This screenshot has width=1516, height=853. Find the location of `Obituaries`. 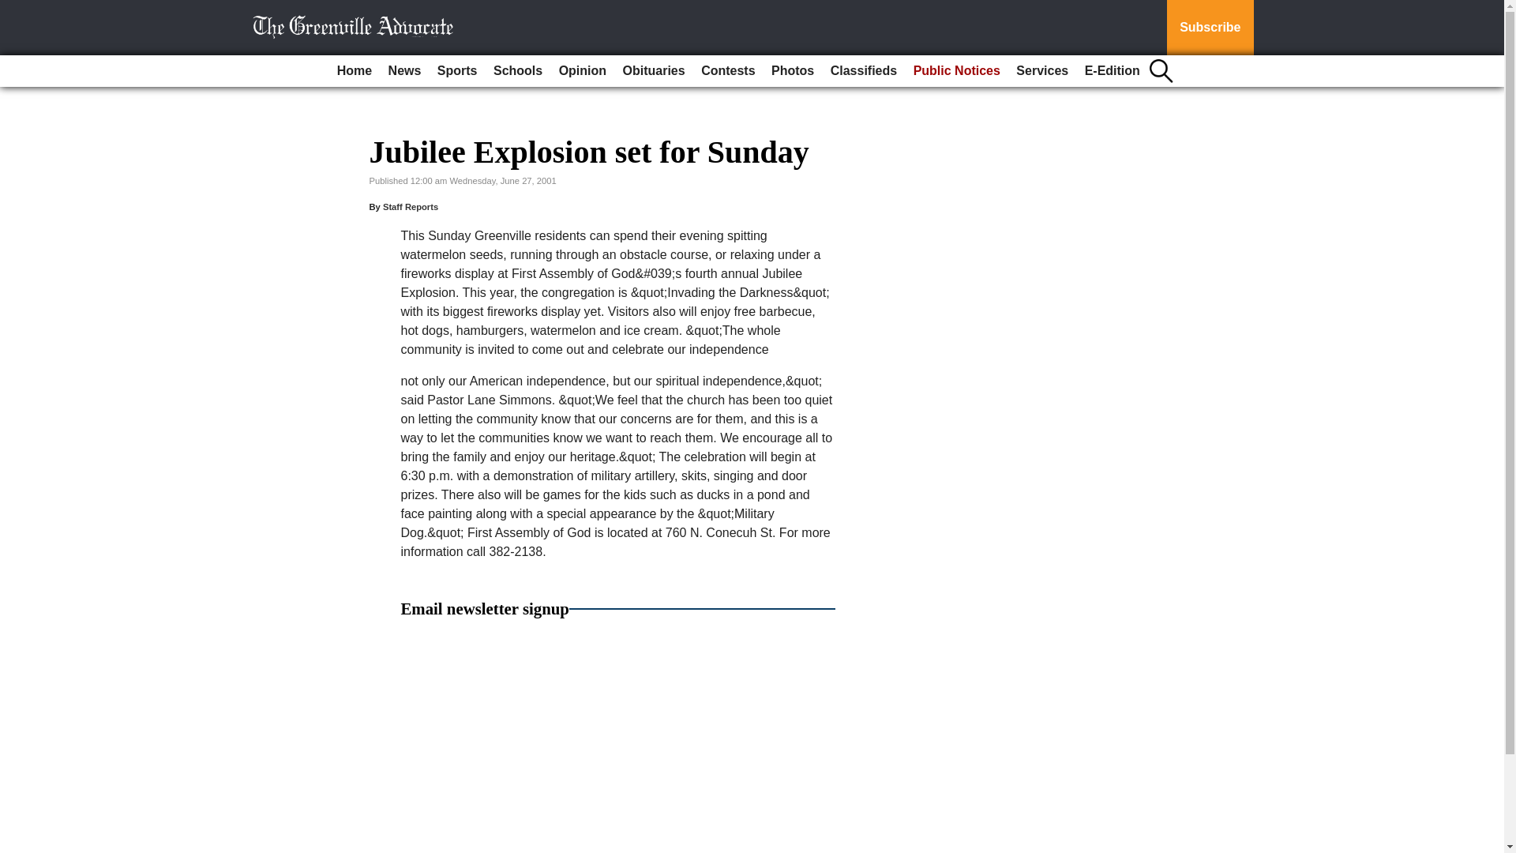

Obituaries is located at coordinates (654, 71).